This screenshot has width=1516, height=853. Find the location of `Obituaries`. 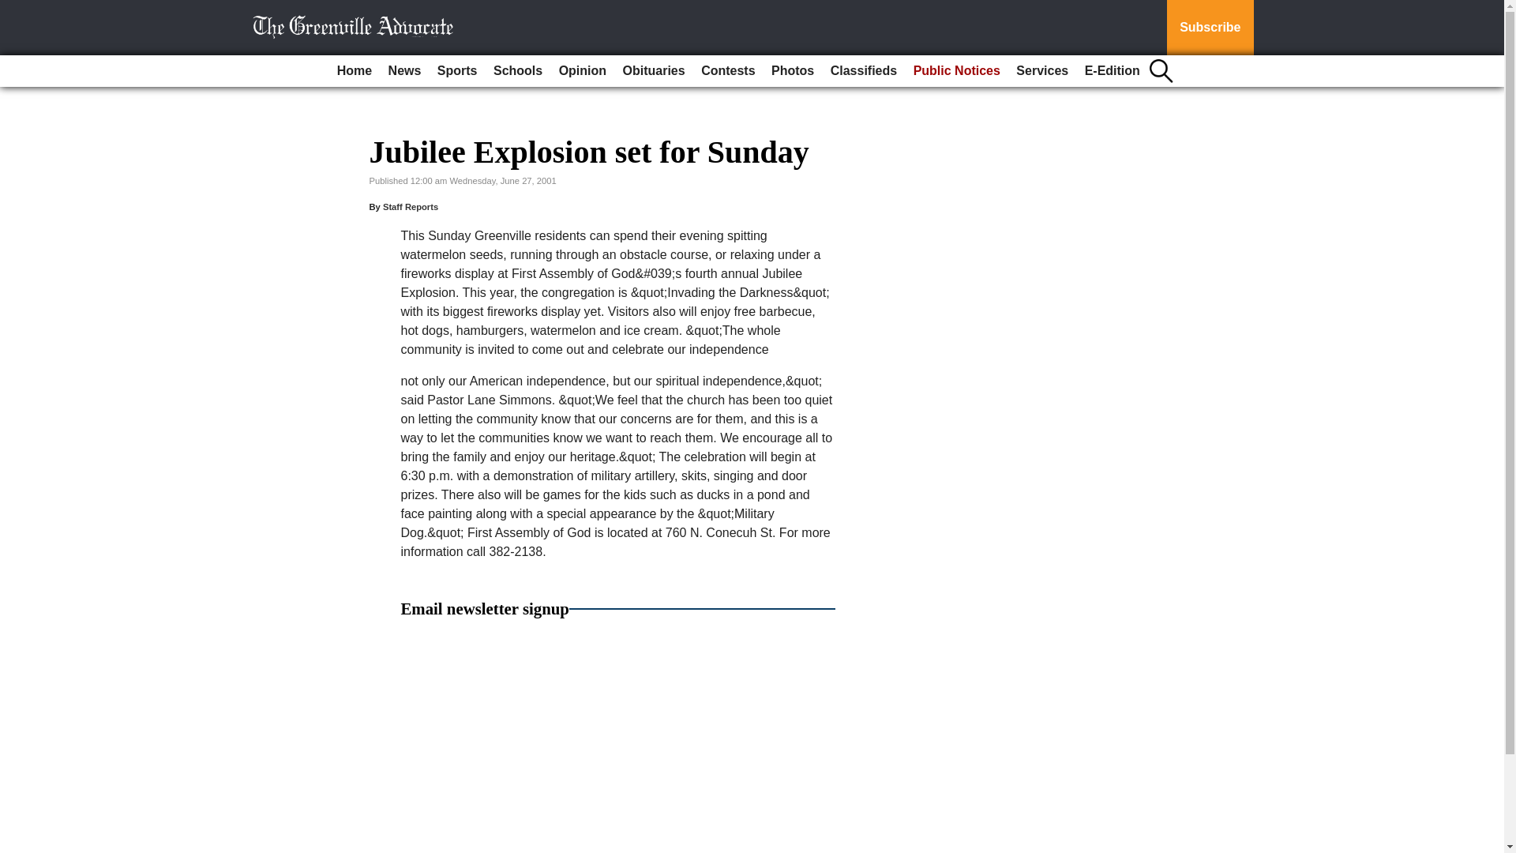

Obituaries is located at coordinates (654, 71).